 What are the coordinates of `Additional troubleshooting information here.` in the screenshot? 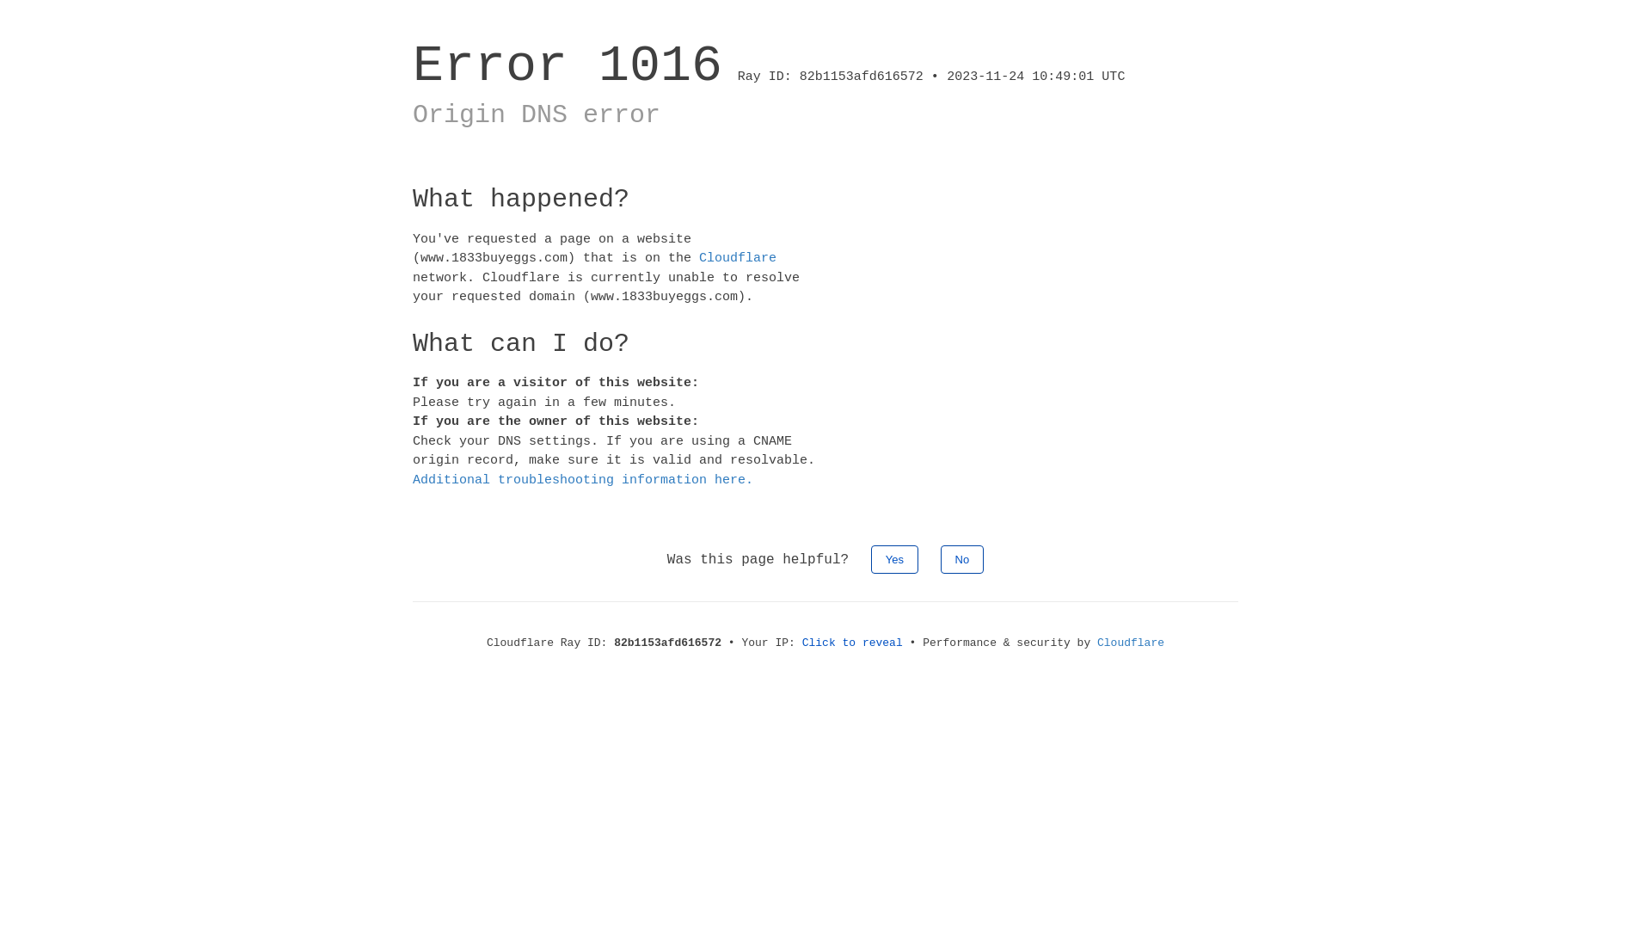 It's located at (583, 480).